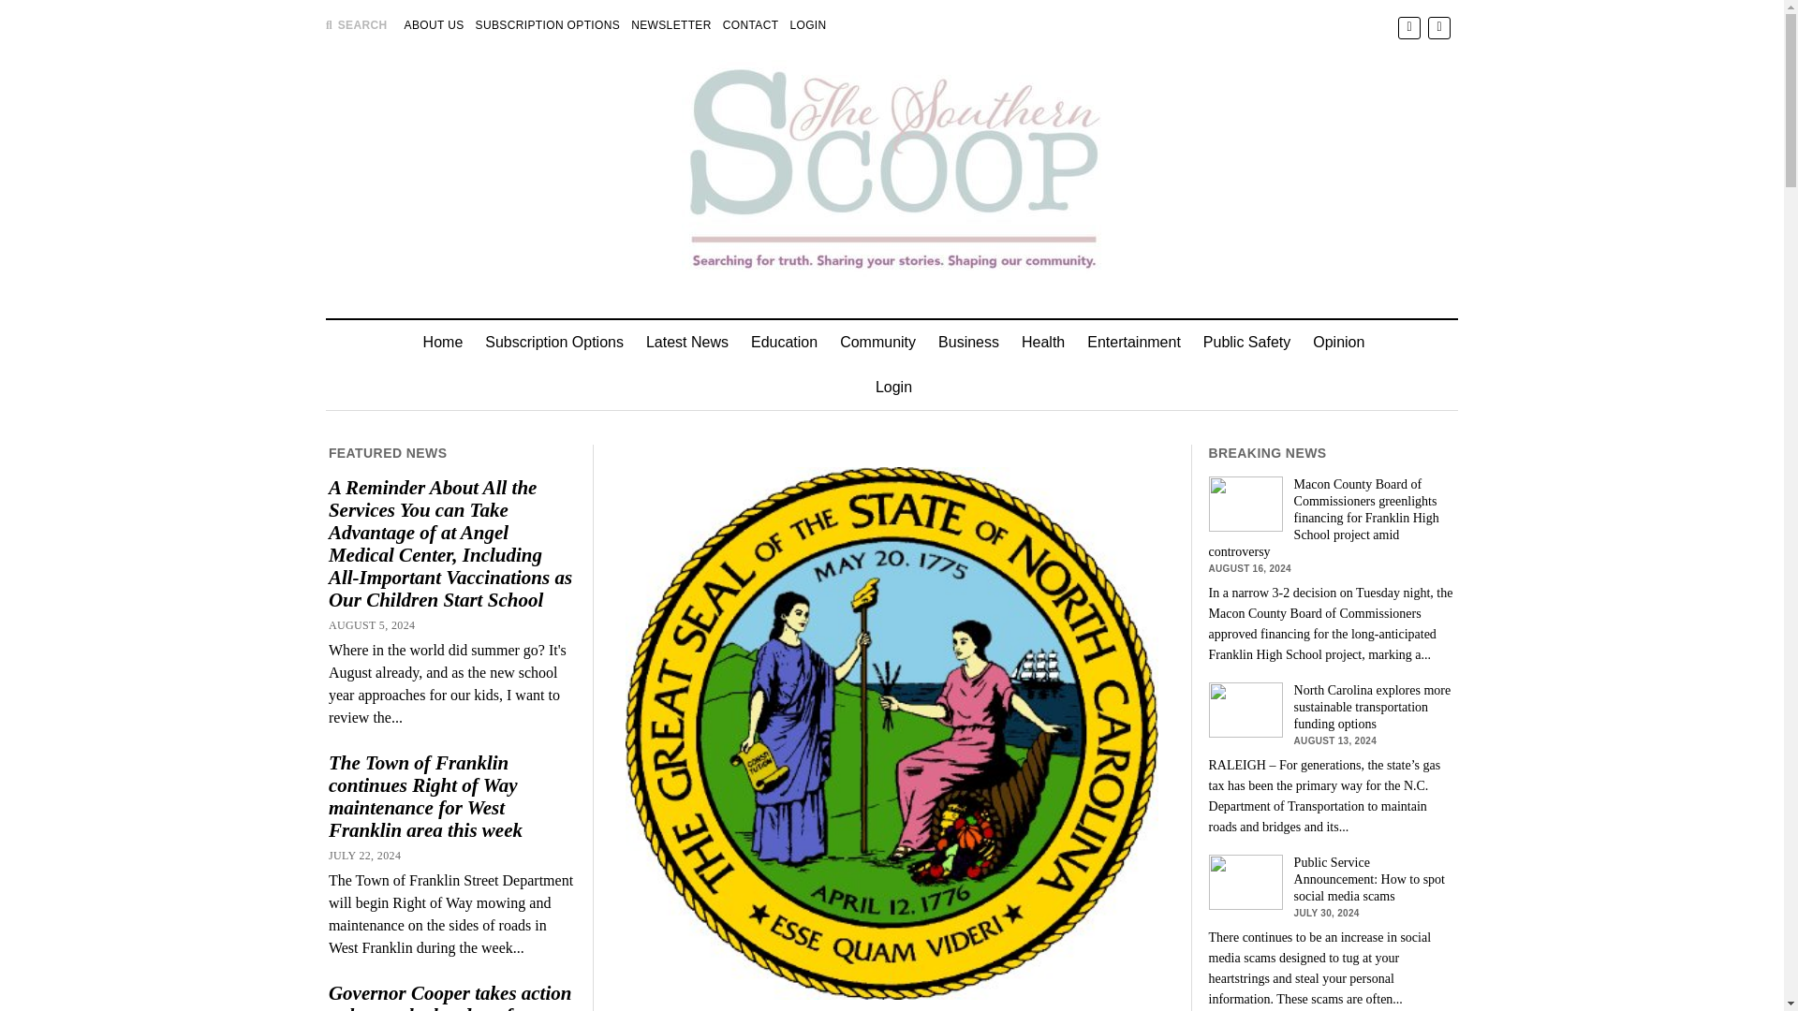 This screenshot has width=1798, height=1011. Describe the element at coordinates (1246, 343) in the screenshot. I see `Public Safety` at that location.